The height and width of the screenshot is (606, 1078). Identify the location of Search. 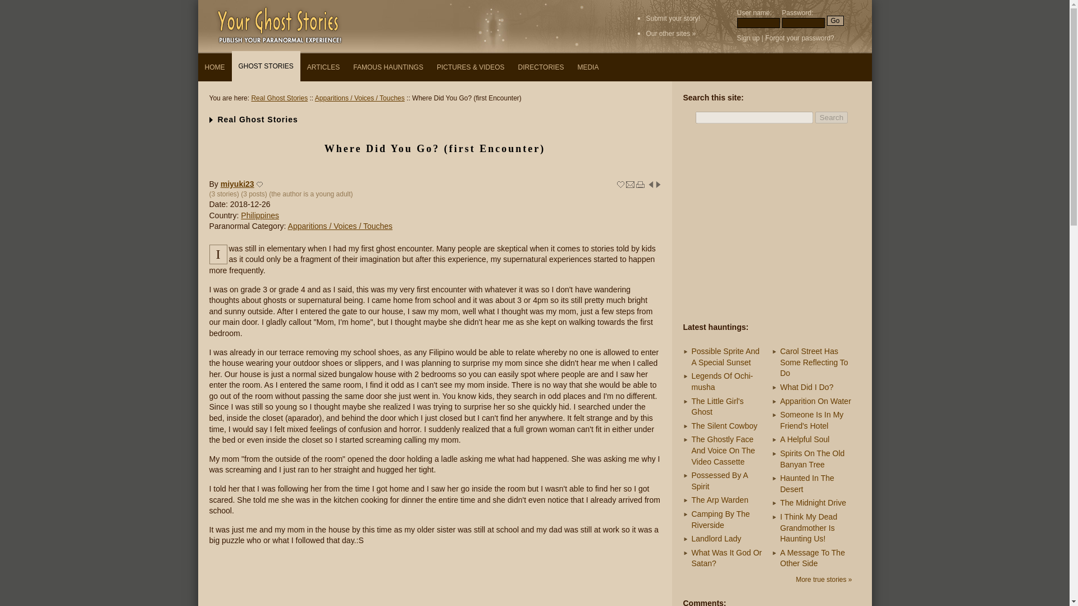
(831, 117).